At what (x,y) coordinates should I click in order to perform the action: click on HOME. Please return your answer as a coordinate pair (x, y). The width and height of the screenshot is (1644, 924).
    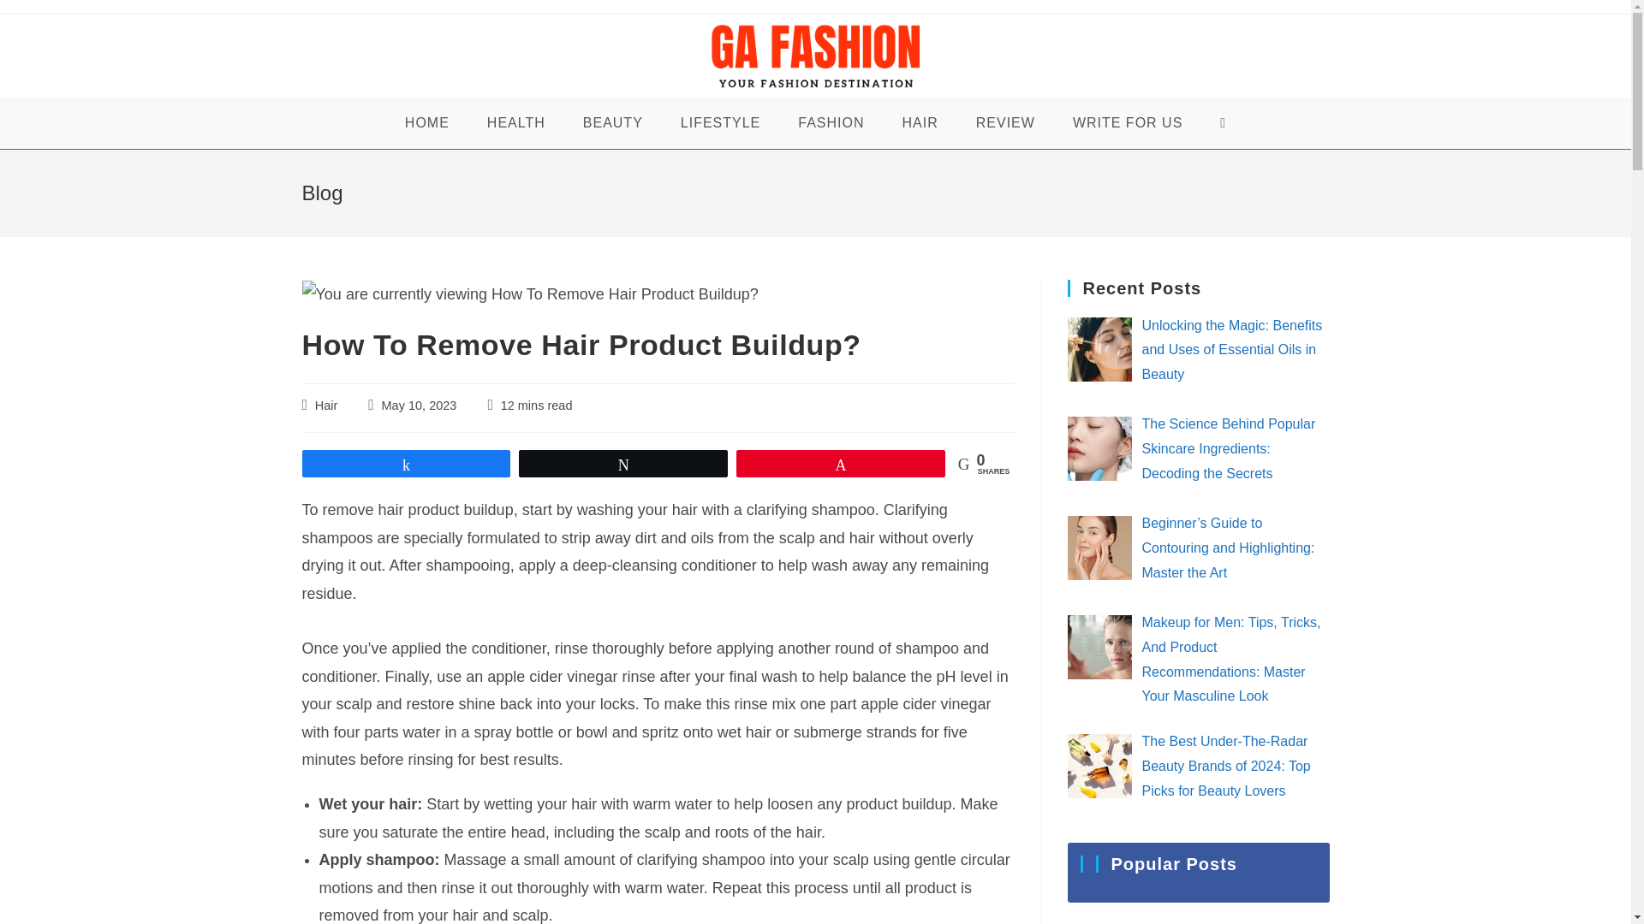
    Looking at the image, I should click on (427, 123).